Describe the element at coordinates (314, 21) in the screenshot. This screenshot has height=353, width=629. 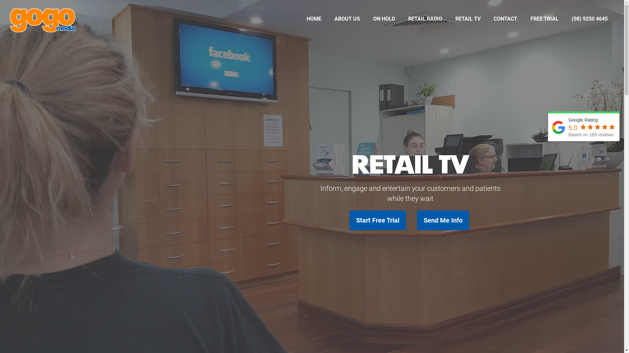
I see `HOME` at that location.